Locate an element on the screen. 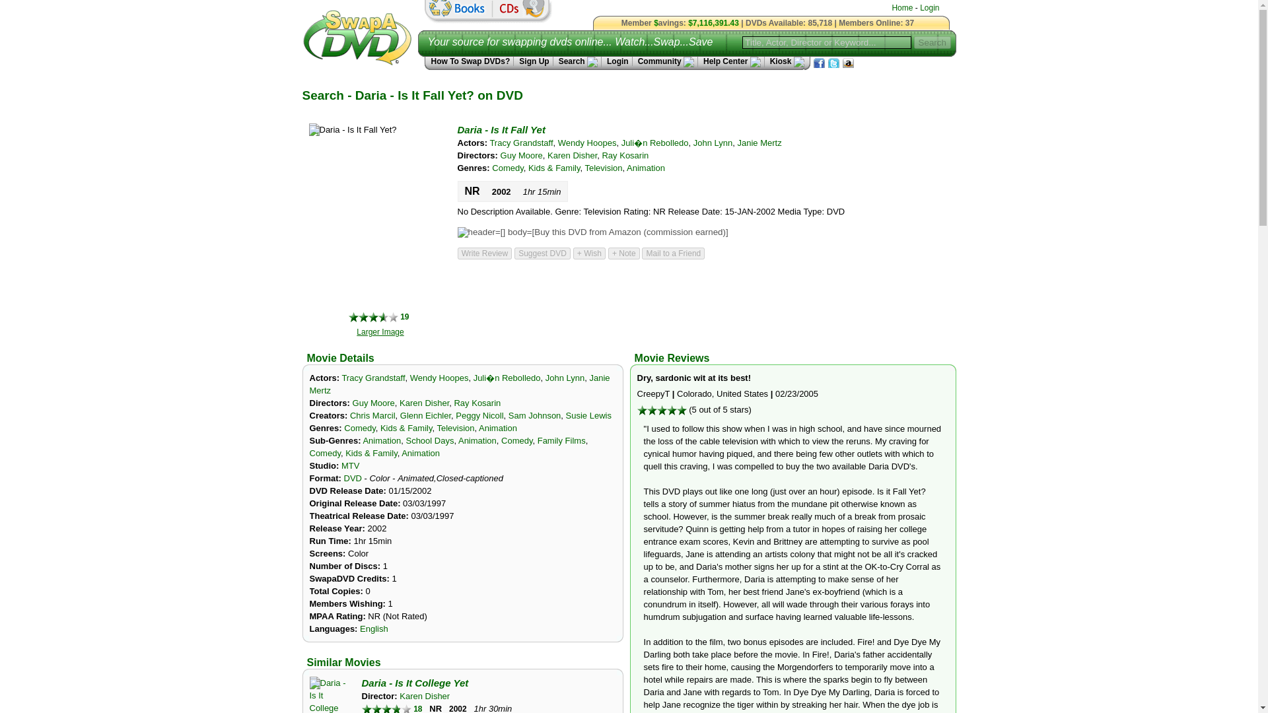  Sign Up is located at coordinates (533, 61).